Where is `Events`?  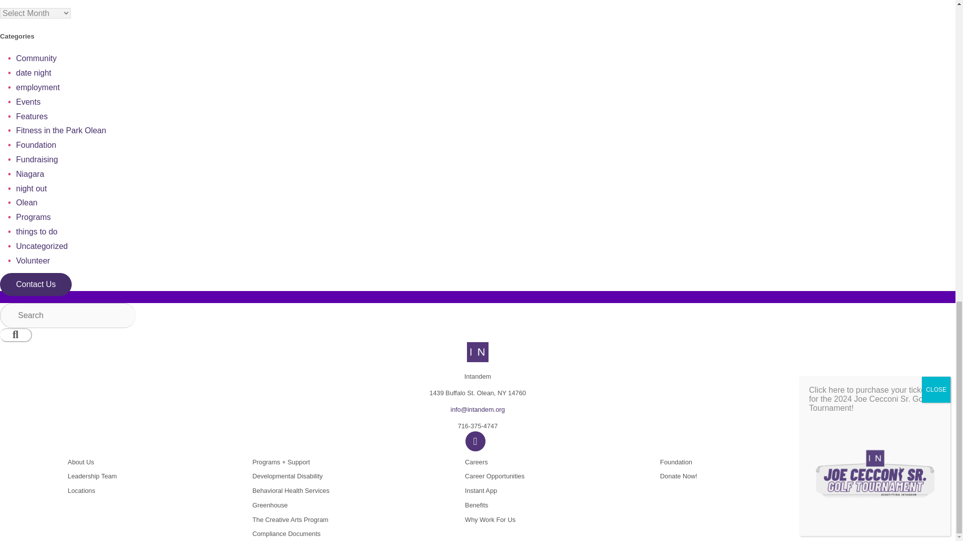
Events is located at coordinates (28, 102).